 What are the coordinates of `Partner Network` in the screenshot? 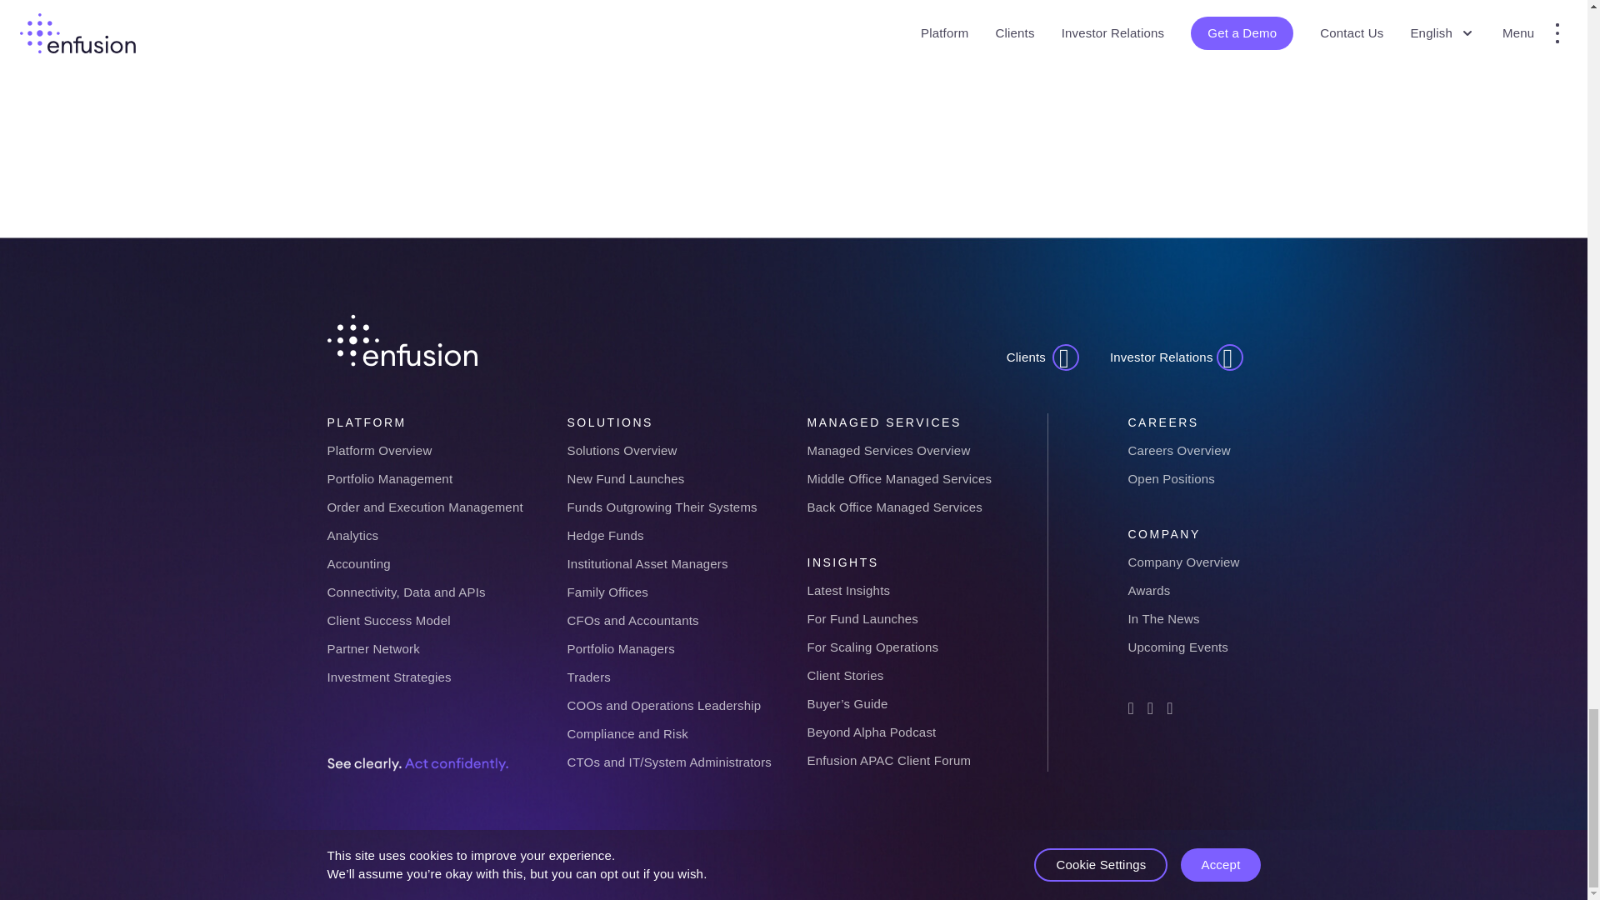 It's located at (372, 648).